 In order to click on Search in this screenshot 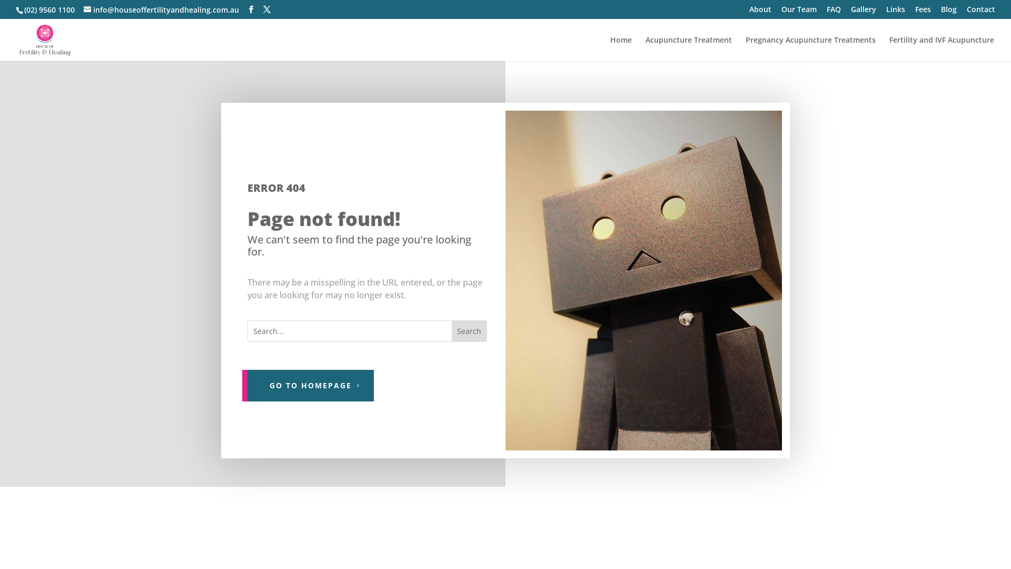, I will do `click(469, 331)`.